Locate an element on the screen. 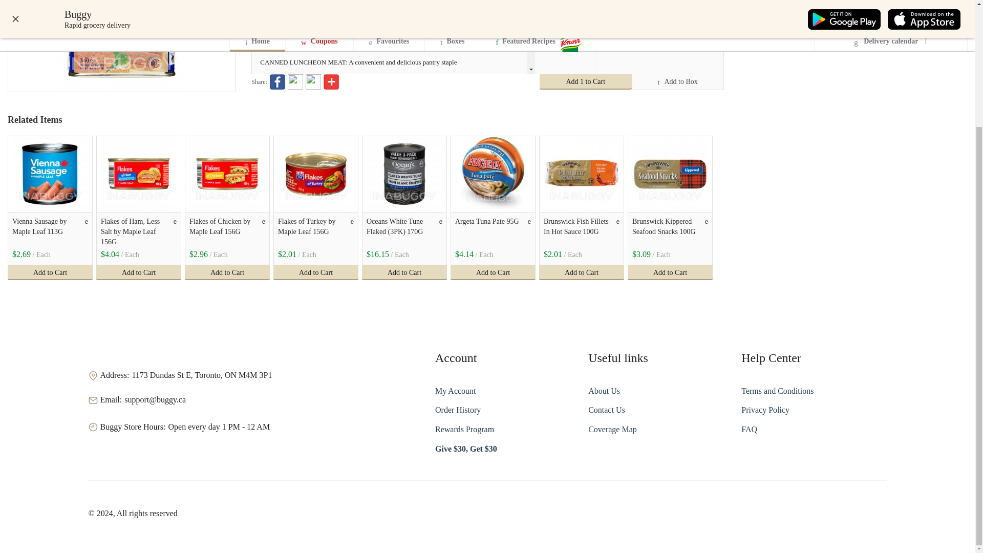 Image resolution: width=983 pixels, height=553 pixels. Flakes of Turkey by Maple Leaf 156G is located at coordinates (313, 231).